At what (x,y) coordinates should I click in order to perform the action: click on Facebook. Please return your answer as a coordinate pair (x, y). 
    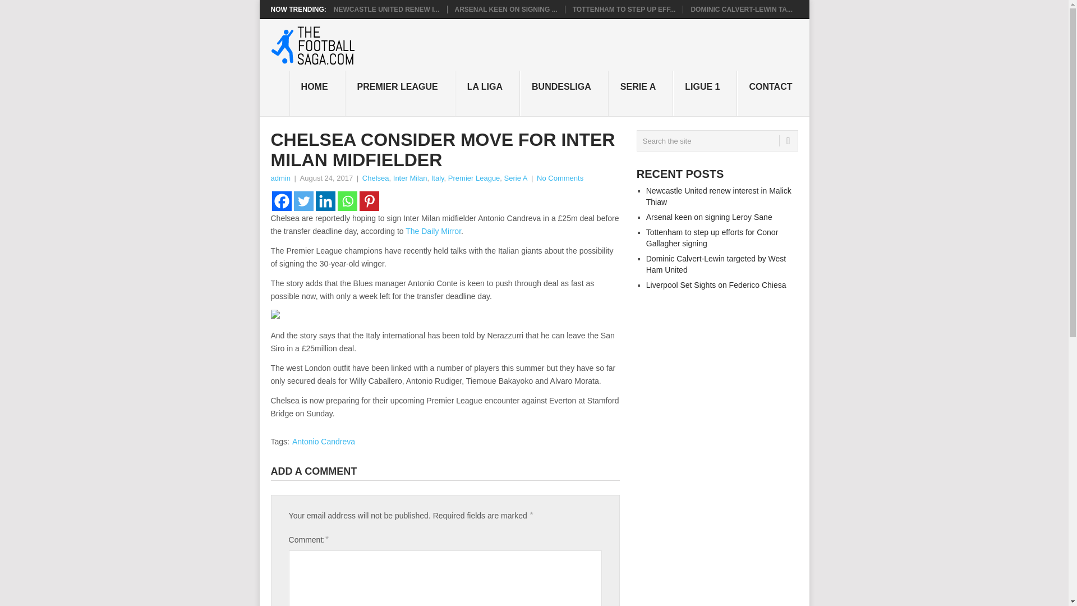
    Looking at the image, I should click on (280, 201).